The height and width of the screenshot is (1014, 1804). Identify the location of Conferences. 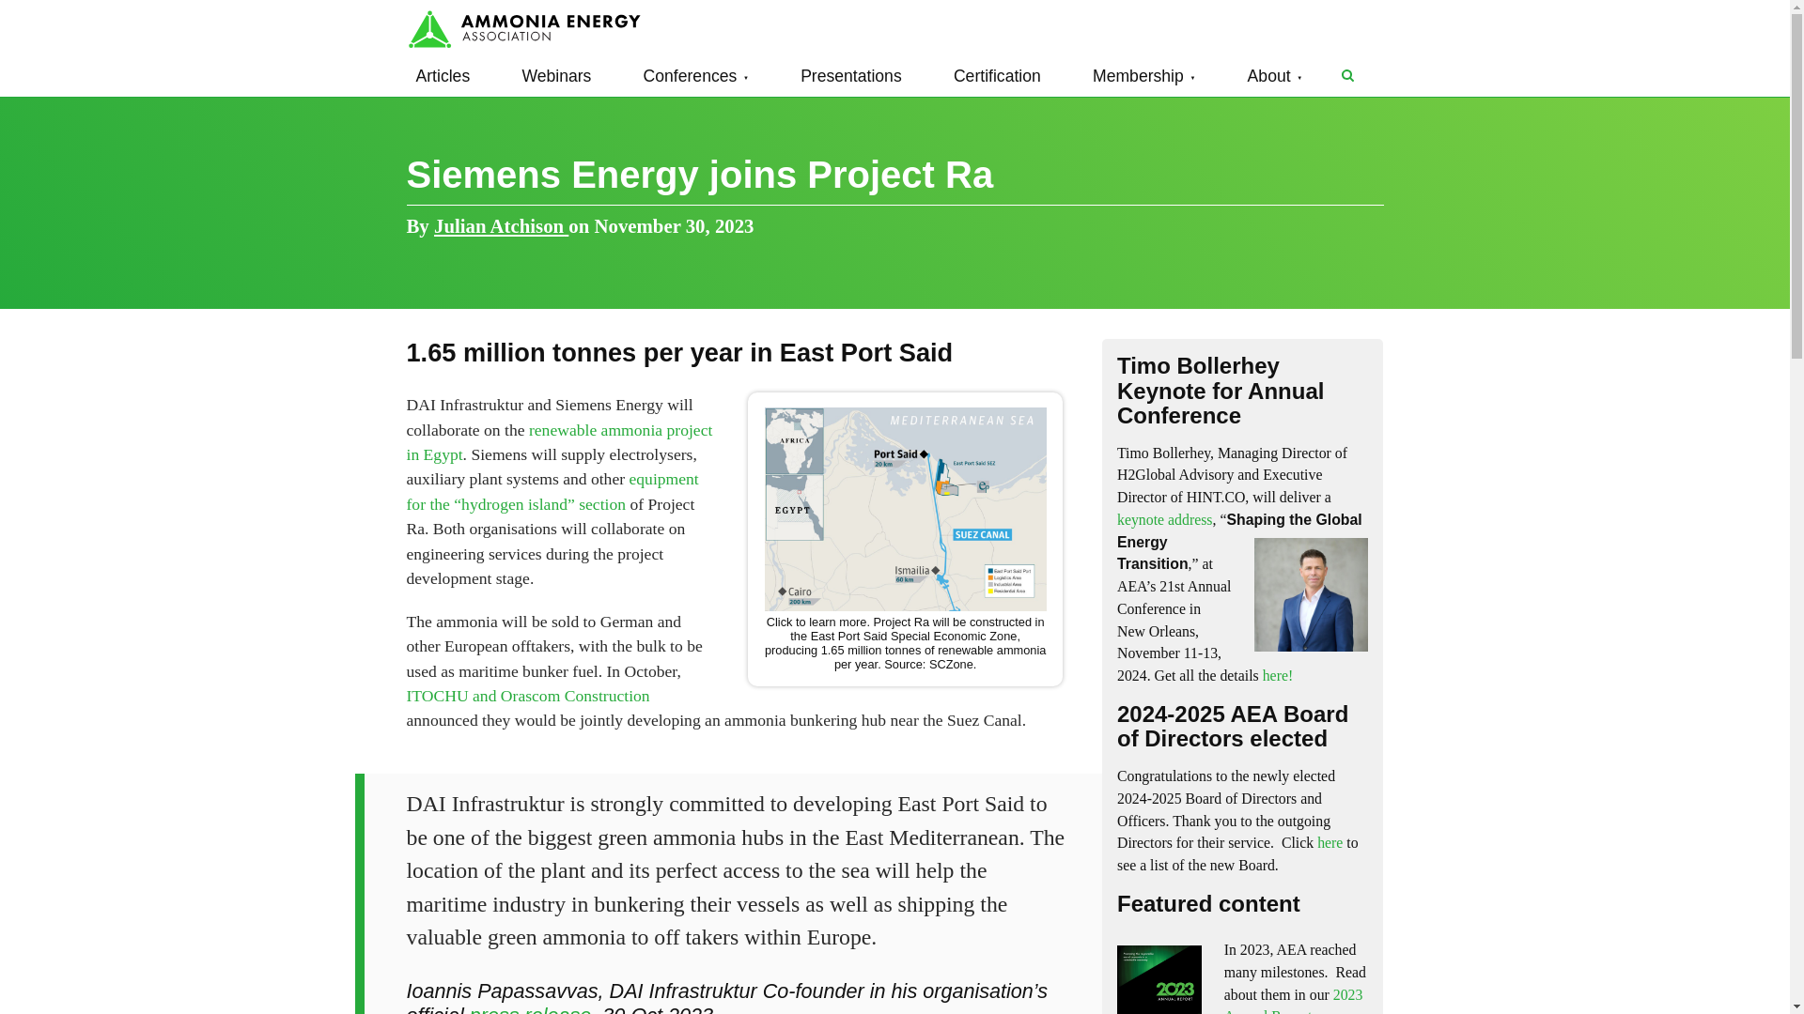
(695, 75).